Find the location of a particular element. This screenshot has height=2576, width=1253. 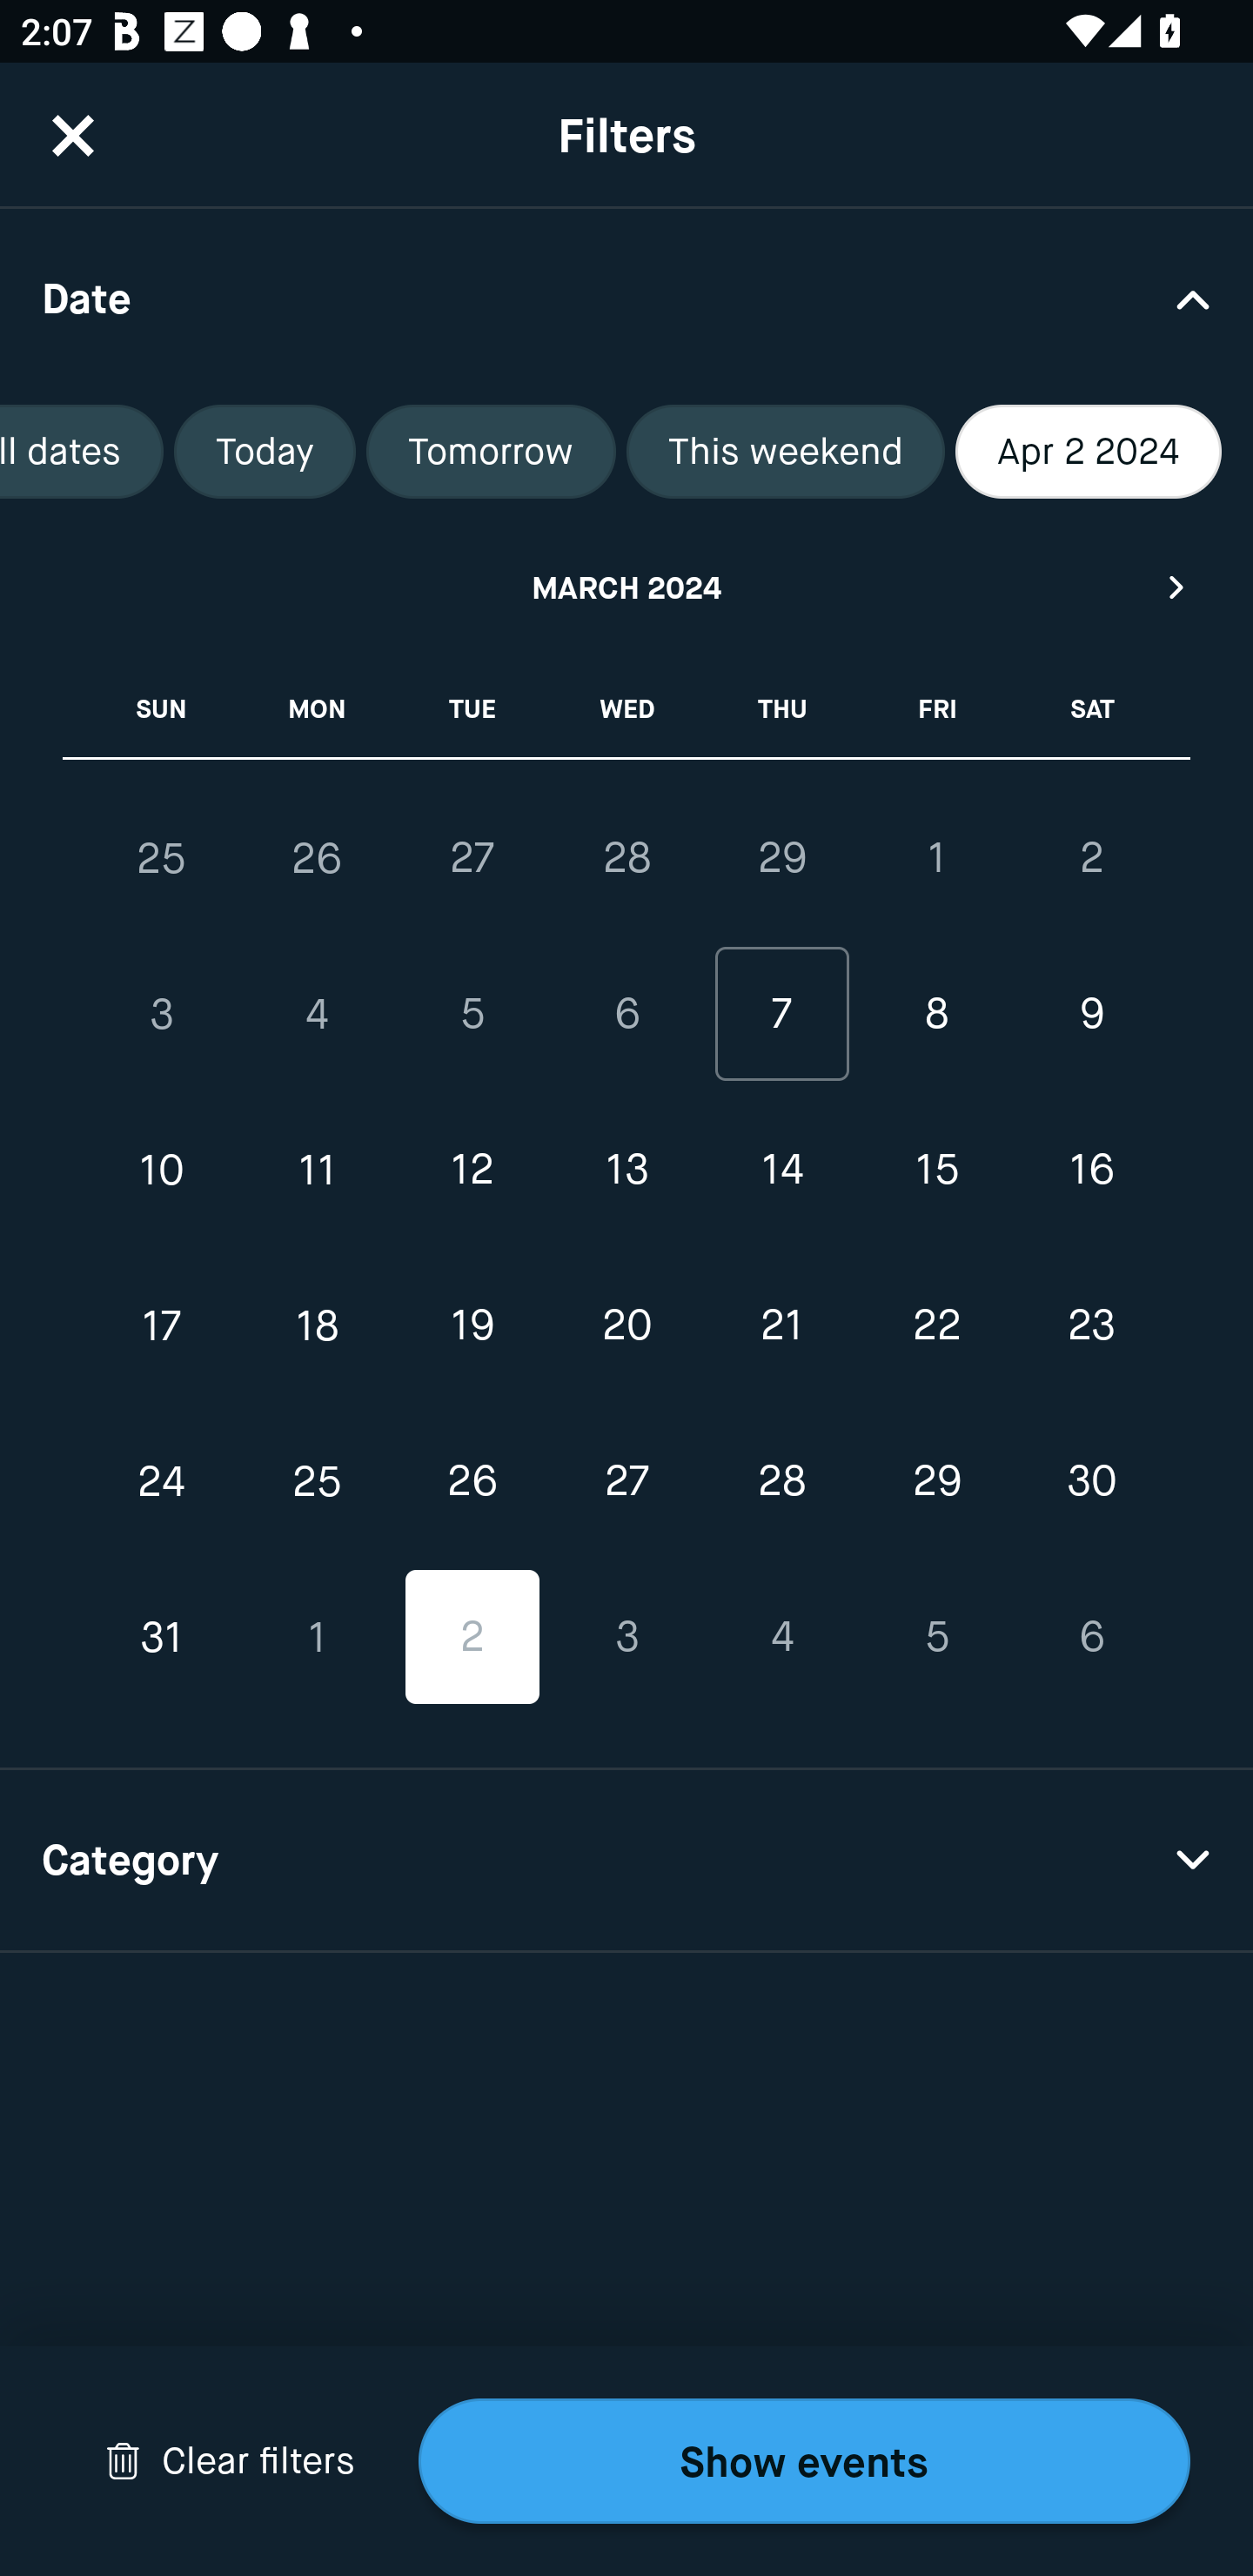

24 is located at coordinates (162, 1481).